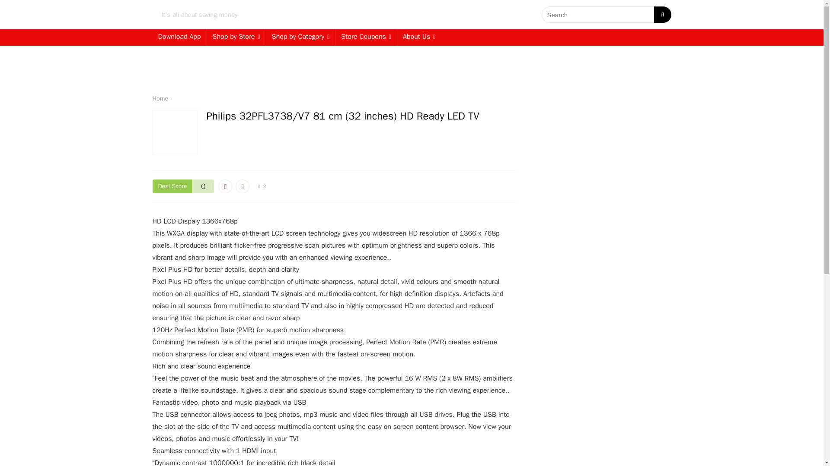 This screenshot has width=830, height=466. I want to click on Shop by Category, so click(301, 37).